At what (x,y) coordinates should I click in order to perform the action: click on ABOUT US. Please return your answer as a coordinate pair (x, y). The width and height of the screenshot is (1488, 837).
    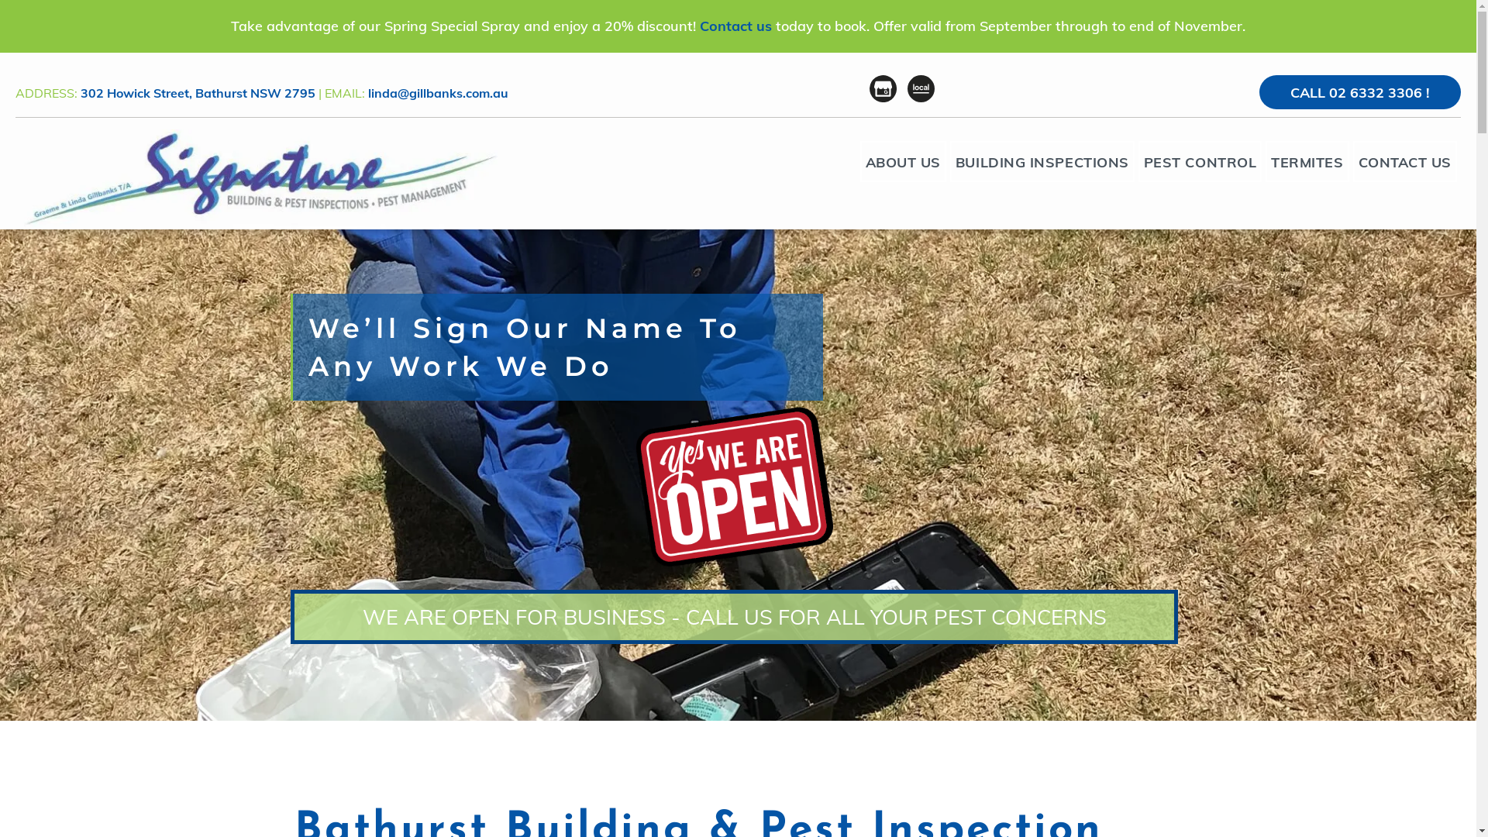
    Looking at the image, I should click on (904, 161).